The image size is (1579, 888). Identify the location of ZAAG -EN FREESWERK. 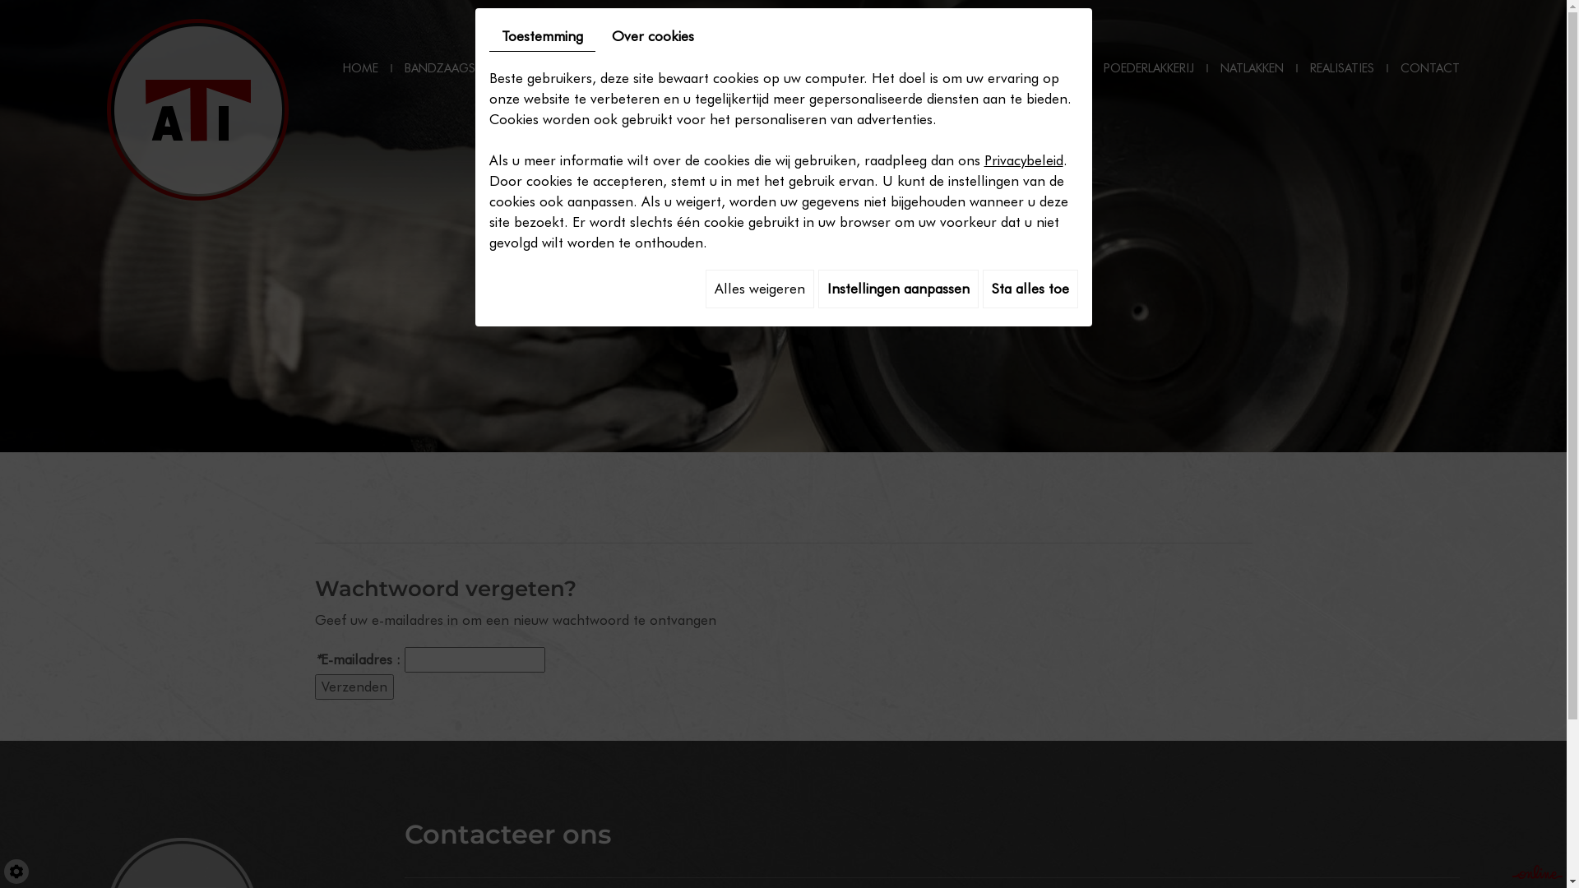
(782, 69).